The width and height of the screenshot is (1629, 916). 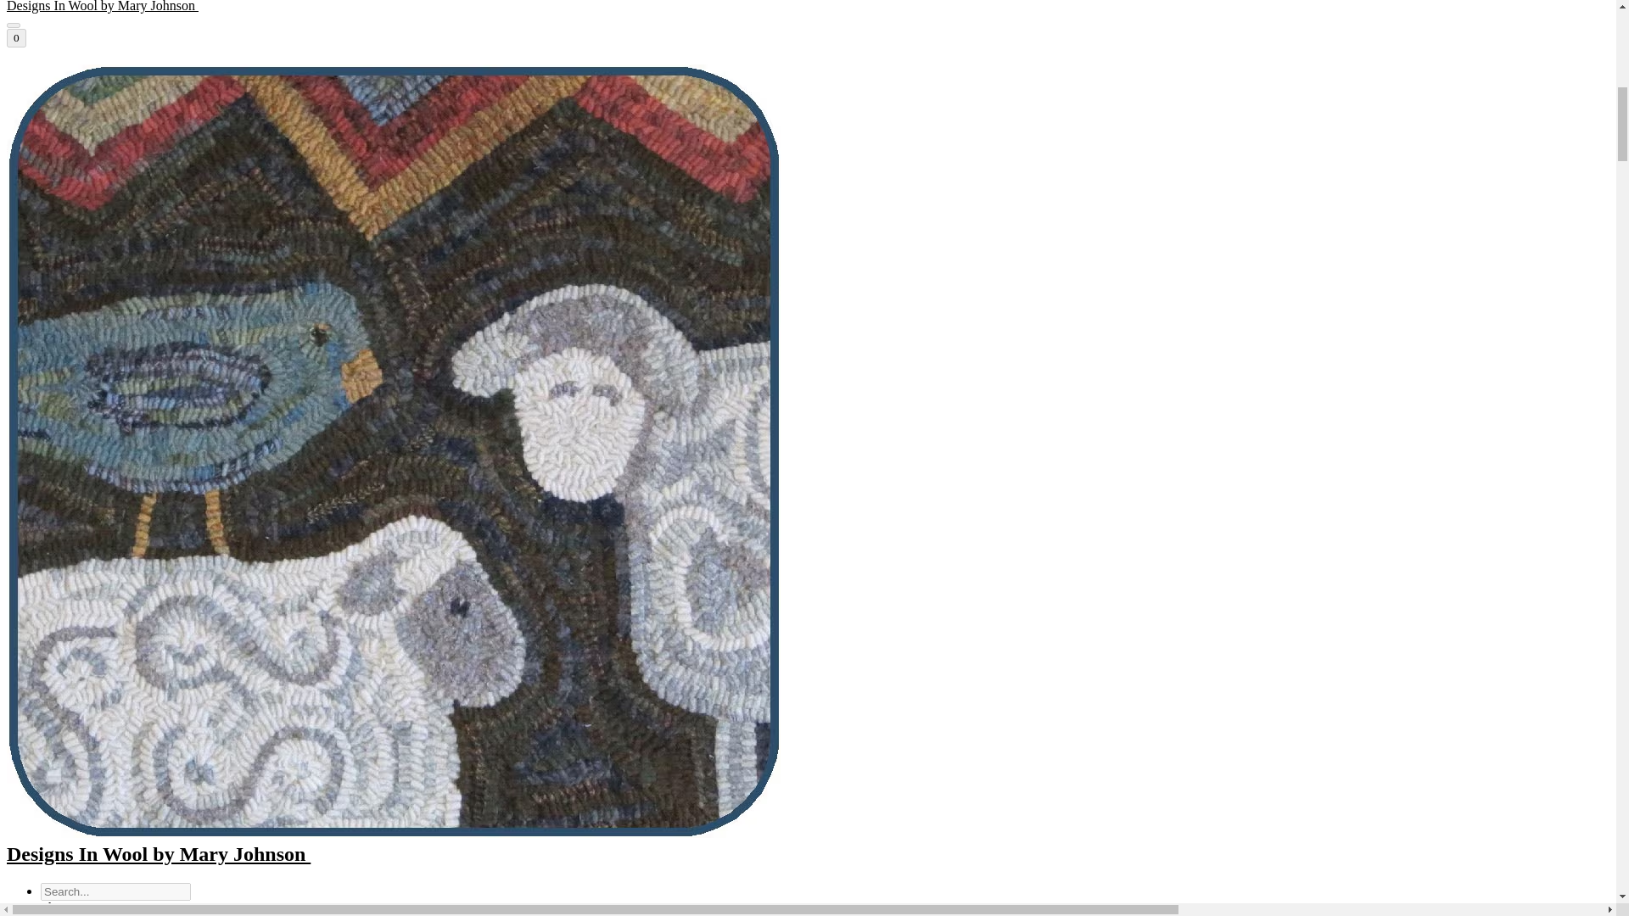 I want to click on 0, so click(x=15, y=37).